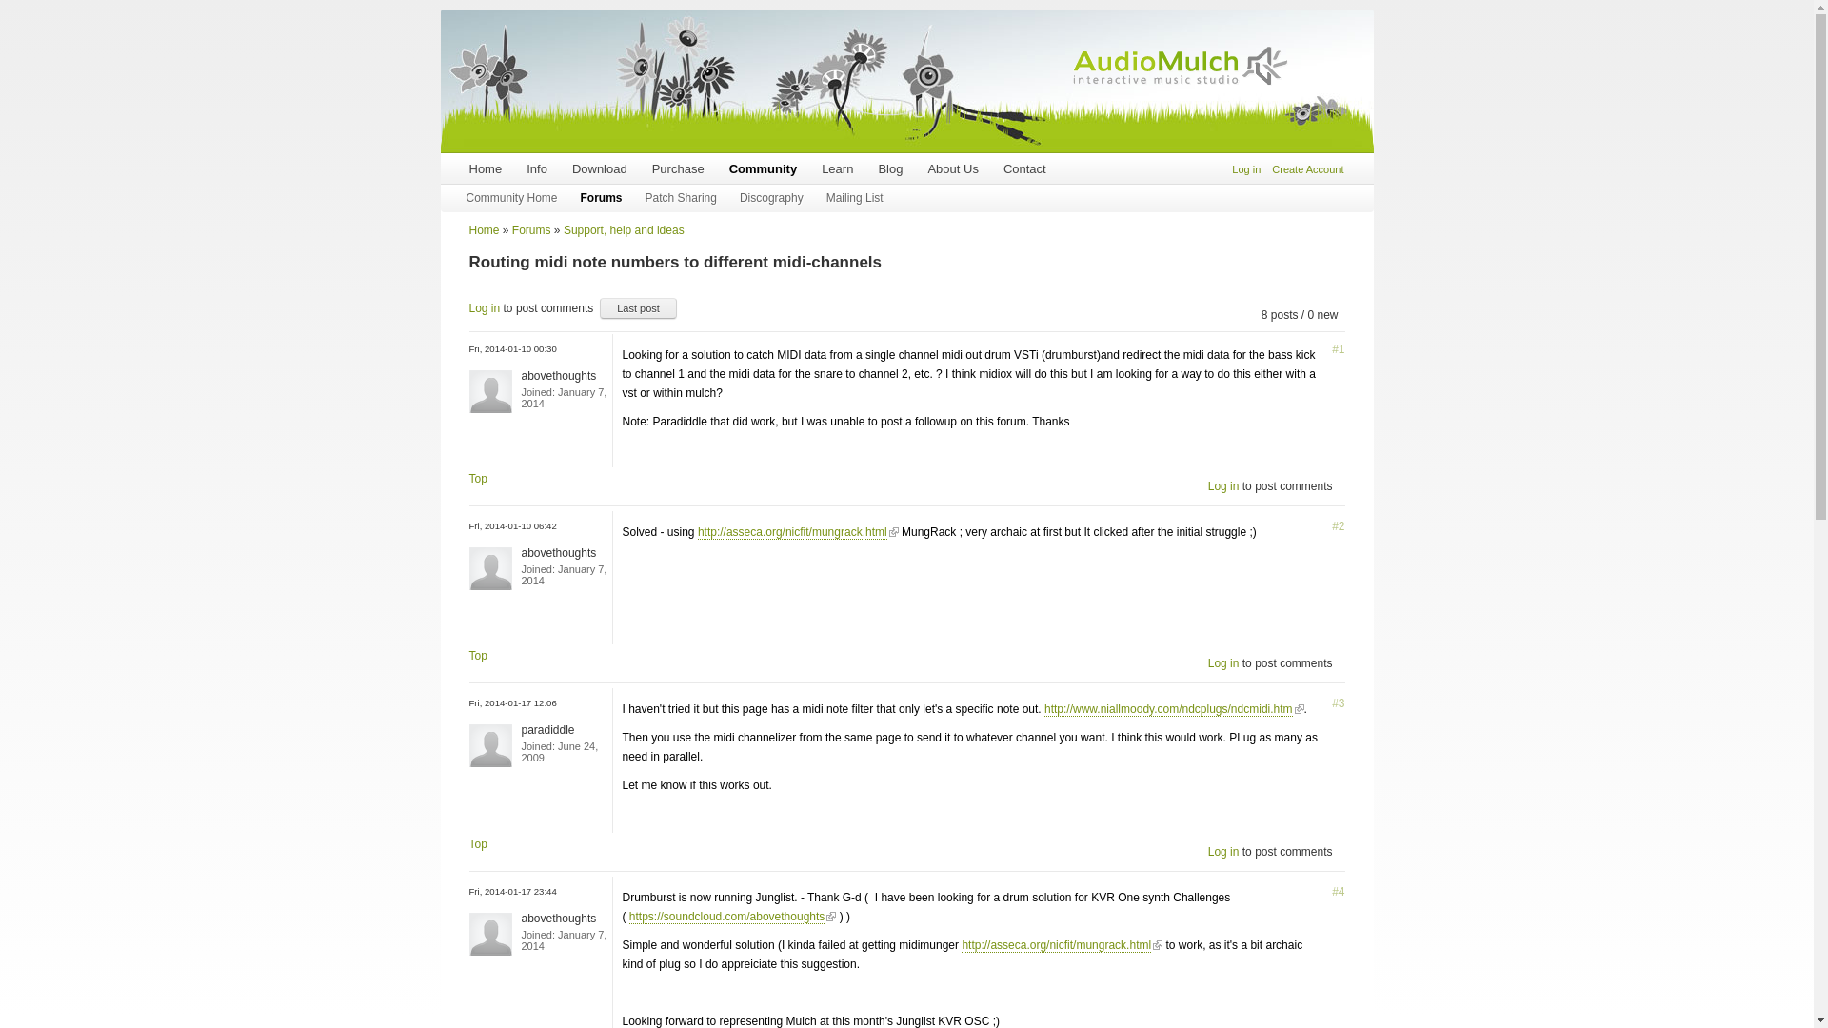 The height and width of the screenshot is (1028, 1828). What do you see at coordinates (1180, 66) in the screenshot?
I see `AudioMulch Home` at bounding box center [1180, 66].